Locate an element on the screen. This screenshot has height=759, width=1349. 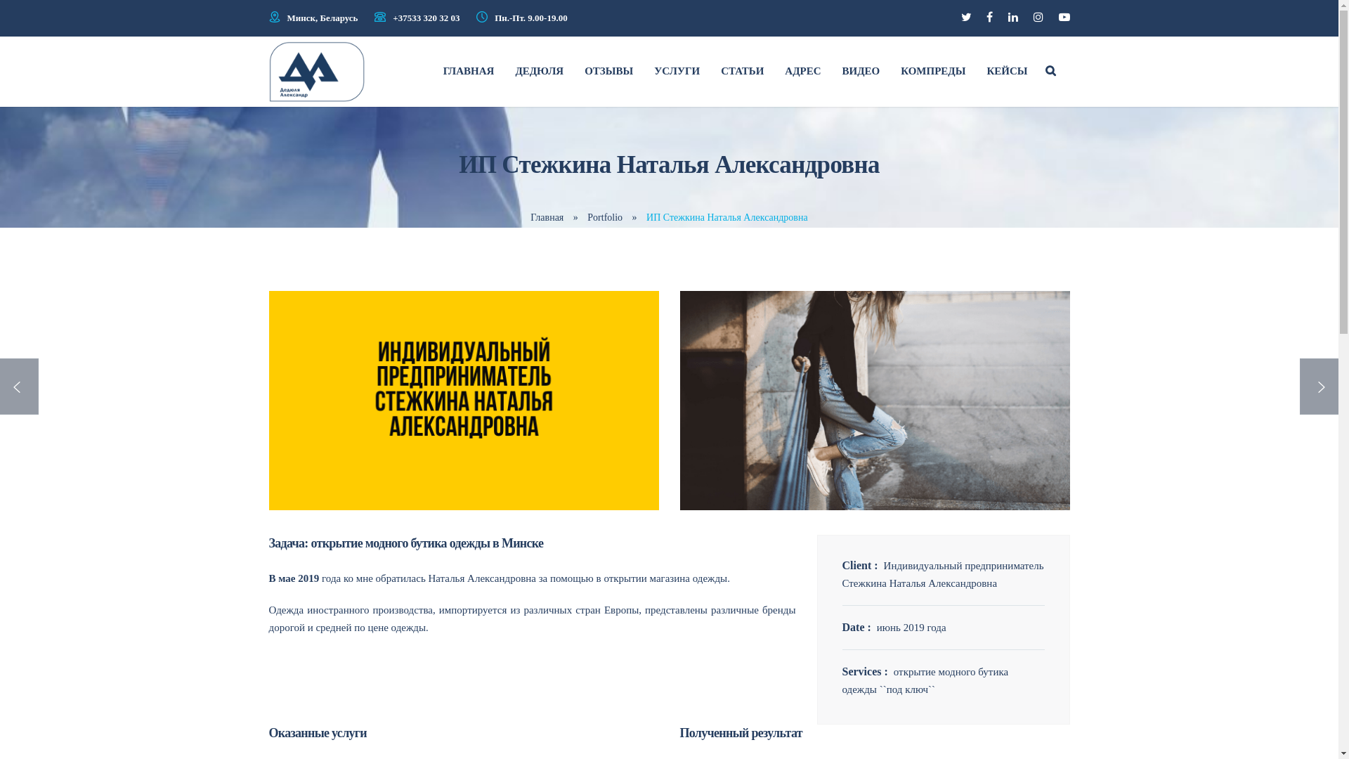
YouTube is located at coordinates (1064, 17).